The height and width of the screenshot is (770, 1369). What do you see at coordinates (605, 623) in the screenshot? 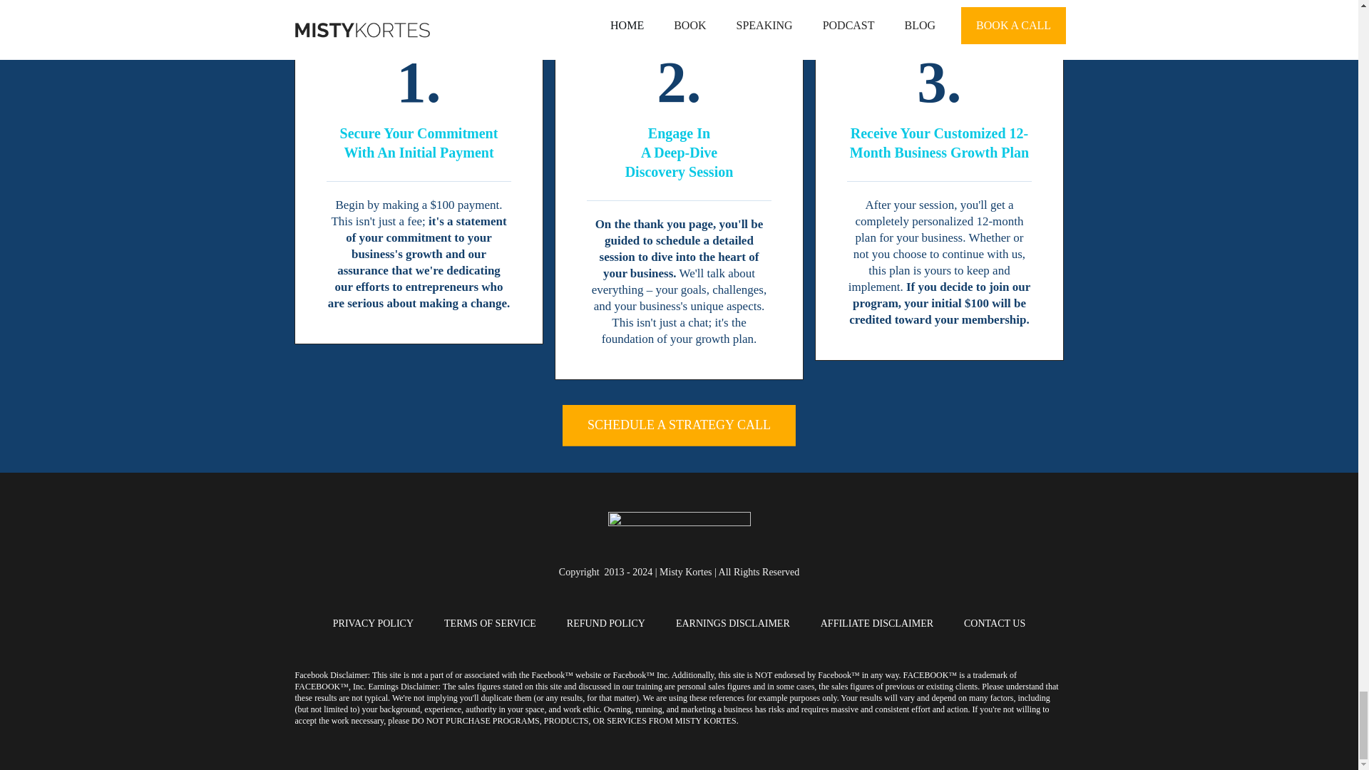
I see `REFUND POLICY` at bounding box center [605, 623].